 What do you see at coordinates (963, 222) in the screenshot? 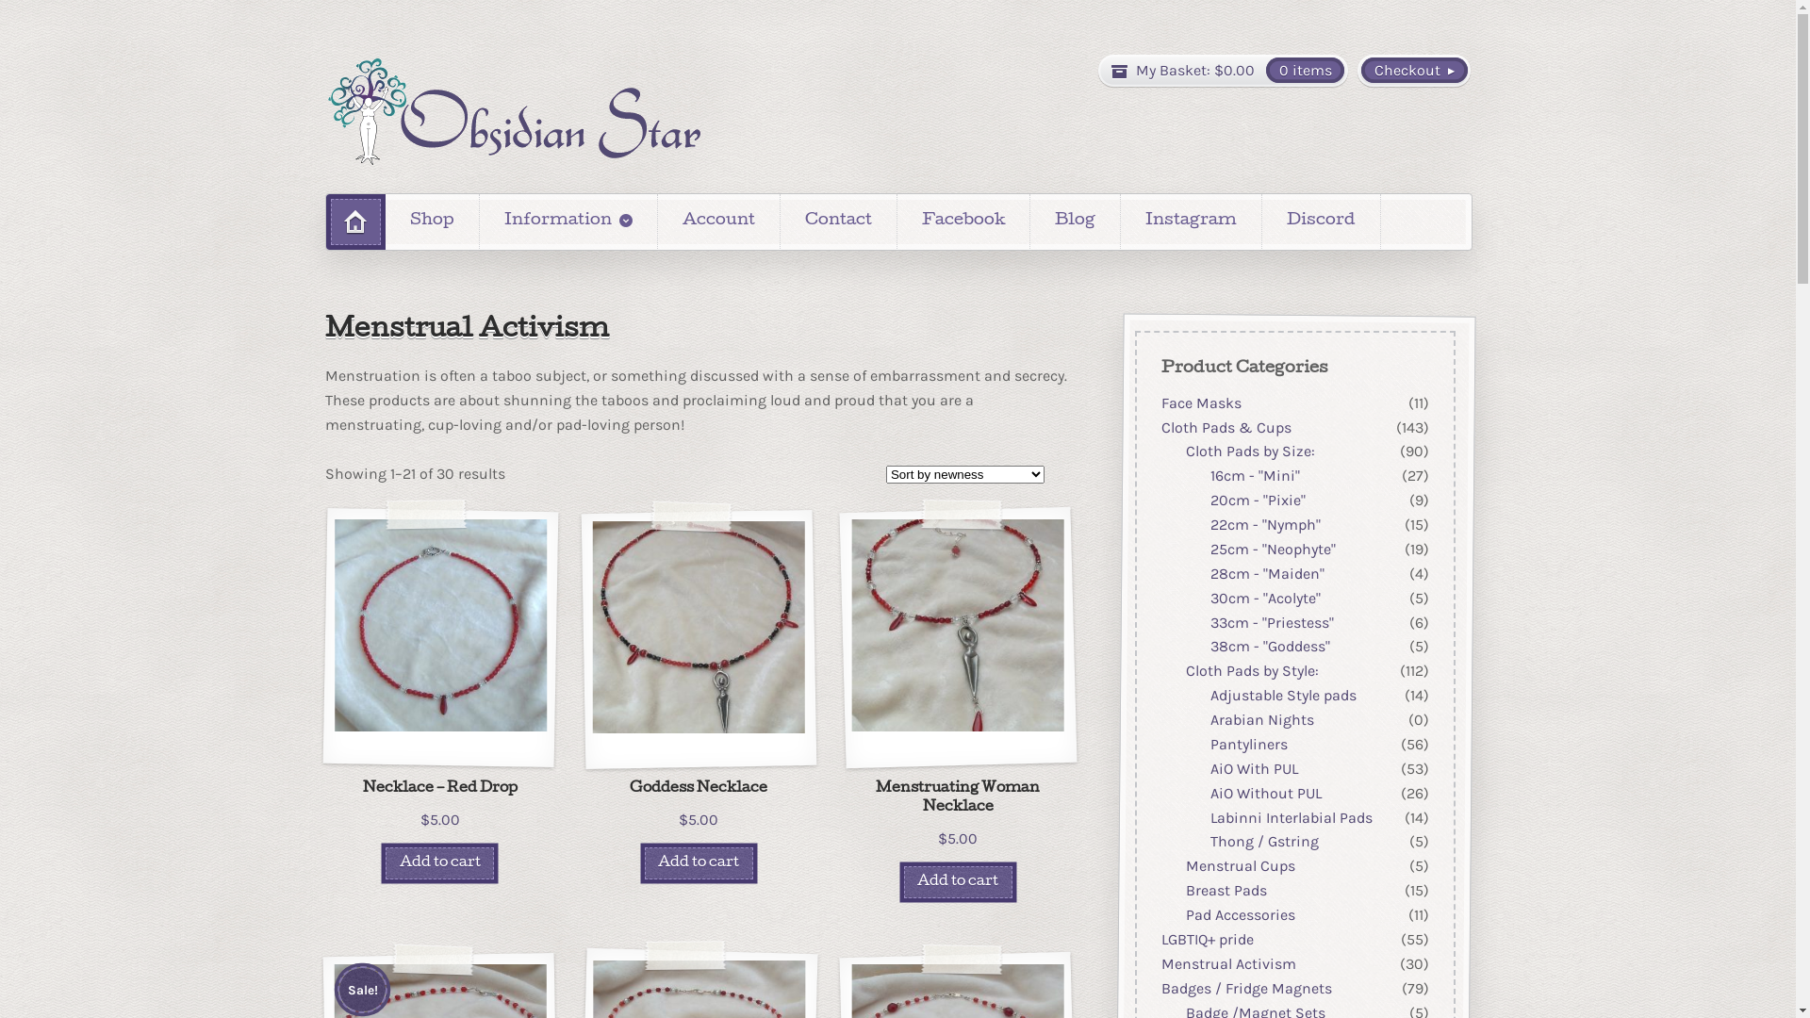
I see `Facebook` at bounding box center [963, 222].